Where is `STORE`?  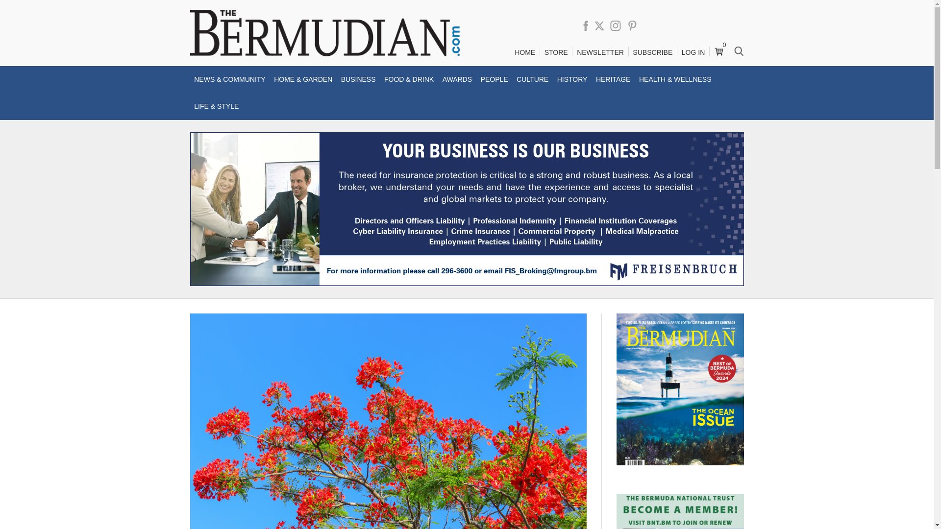
STORE is located at coordinates (556, 52).